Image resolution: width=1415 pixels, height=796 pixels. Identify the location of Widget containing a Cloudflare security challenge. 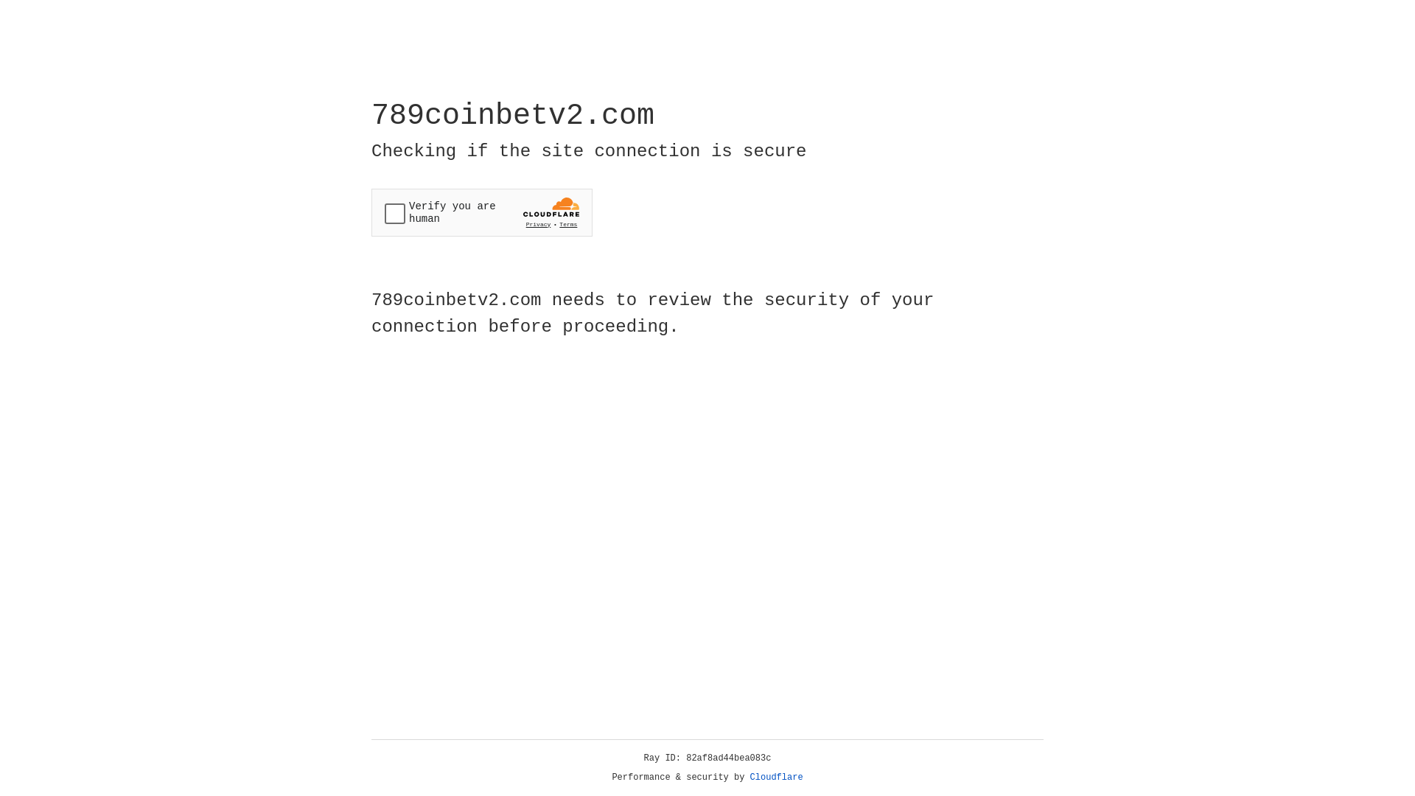
(482, 212).